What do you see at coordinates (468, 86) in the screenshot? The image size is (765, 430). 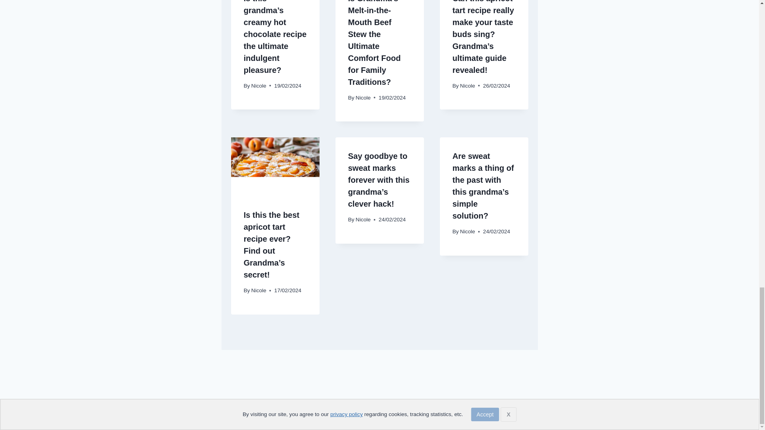 I see `Nicole` at bounding box center [468, 86].